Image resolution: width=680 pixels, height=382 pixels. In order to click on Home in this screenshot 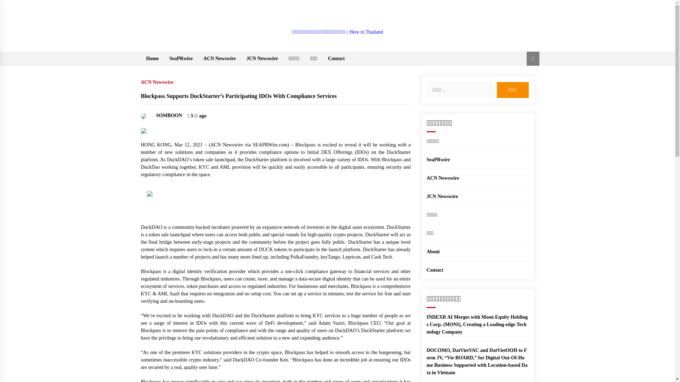, I will do `click(152, 58)`.